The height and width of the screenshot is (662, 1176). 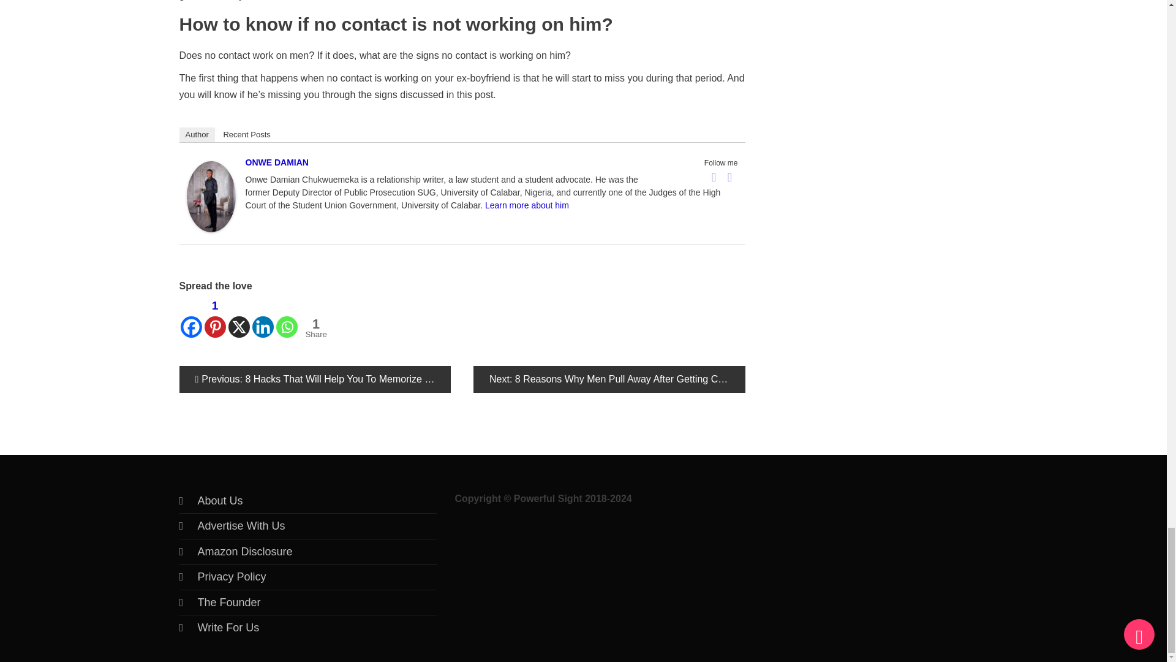 What do you see at coordinates (211, 196) in the screenshot?
I see `ONWE DAMIAN` at bounding box center [211, 196].